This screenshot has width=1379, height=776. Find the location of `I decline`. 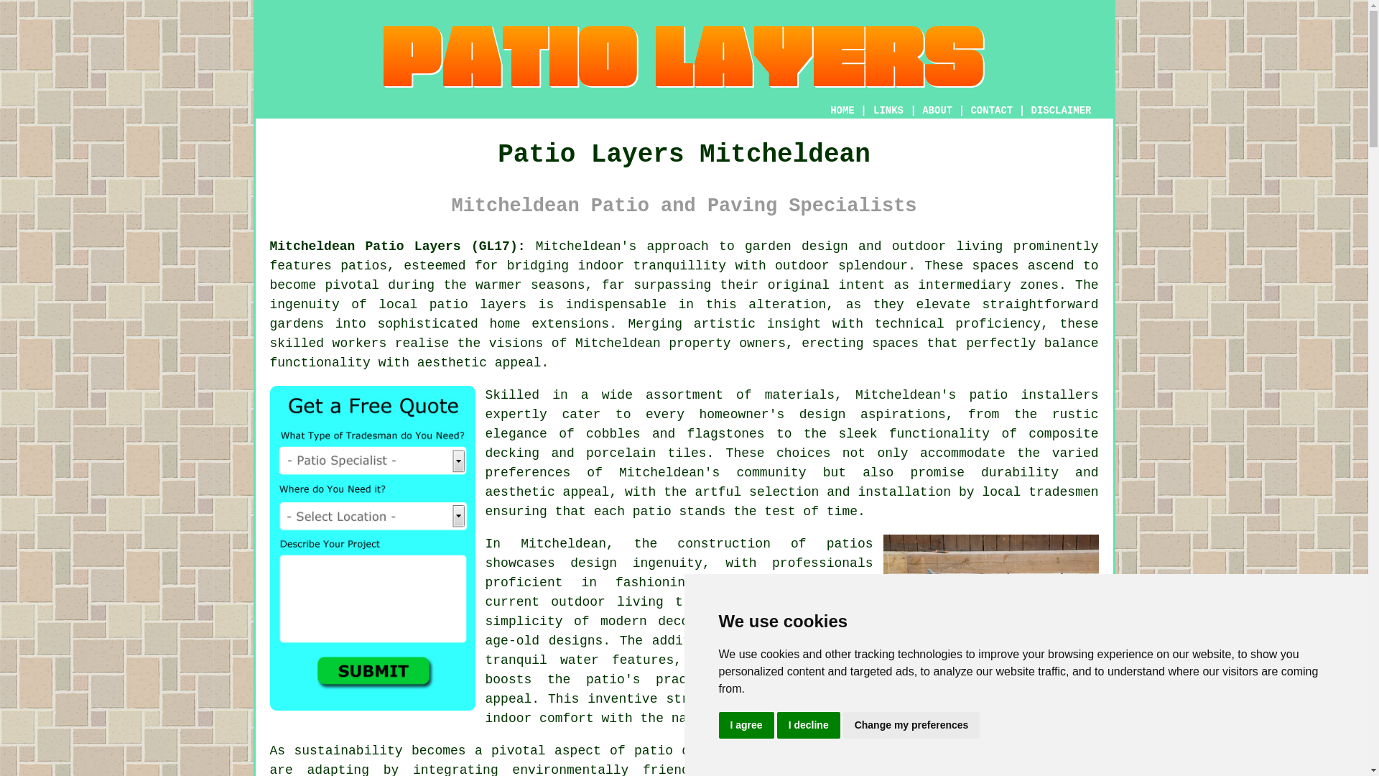

I decline is located at coordinates (809, 726).